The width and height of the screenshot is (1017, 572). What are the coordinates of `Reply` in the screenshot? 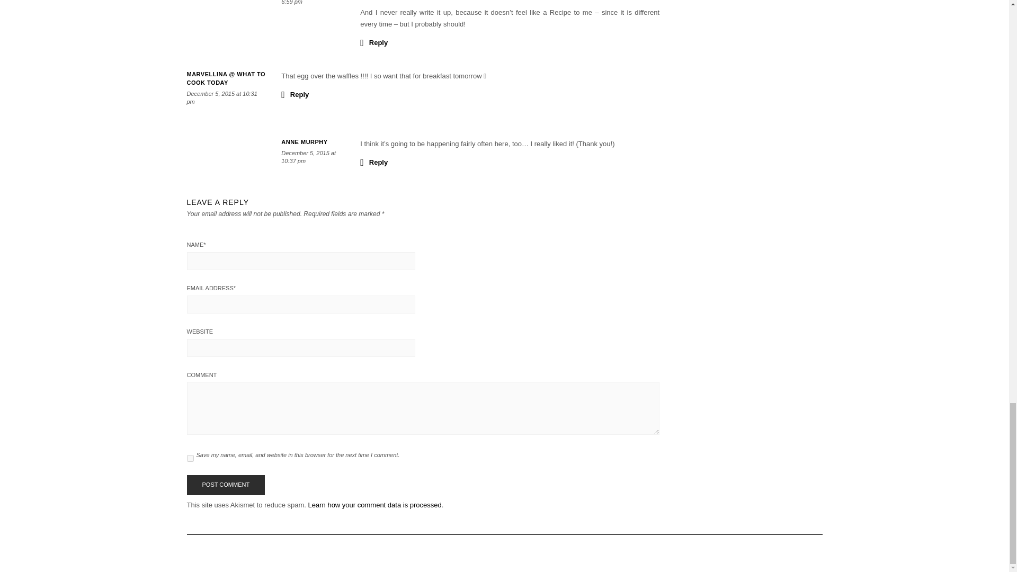 It's located at (373, 162).